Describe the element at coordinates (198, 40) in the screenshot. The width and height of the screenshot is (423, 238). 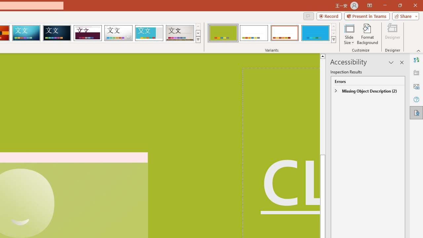
I see `Themes` at that location.